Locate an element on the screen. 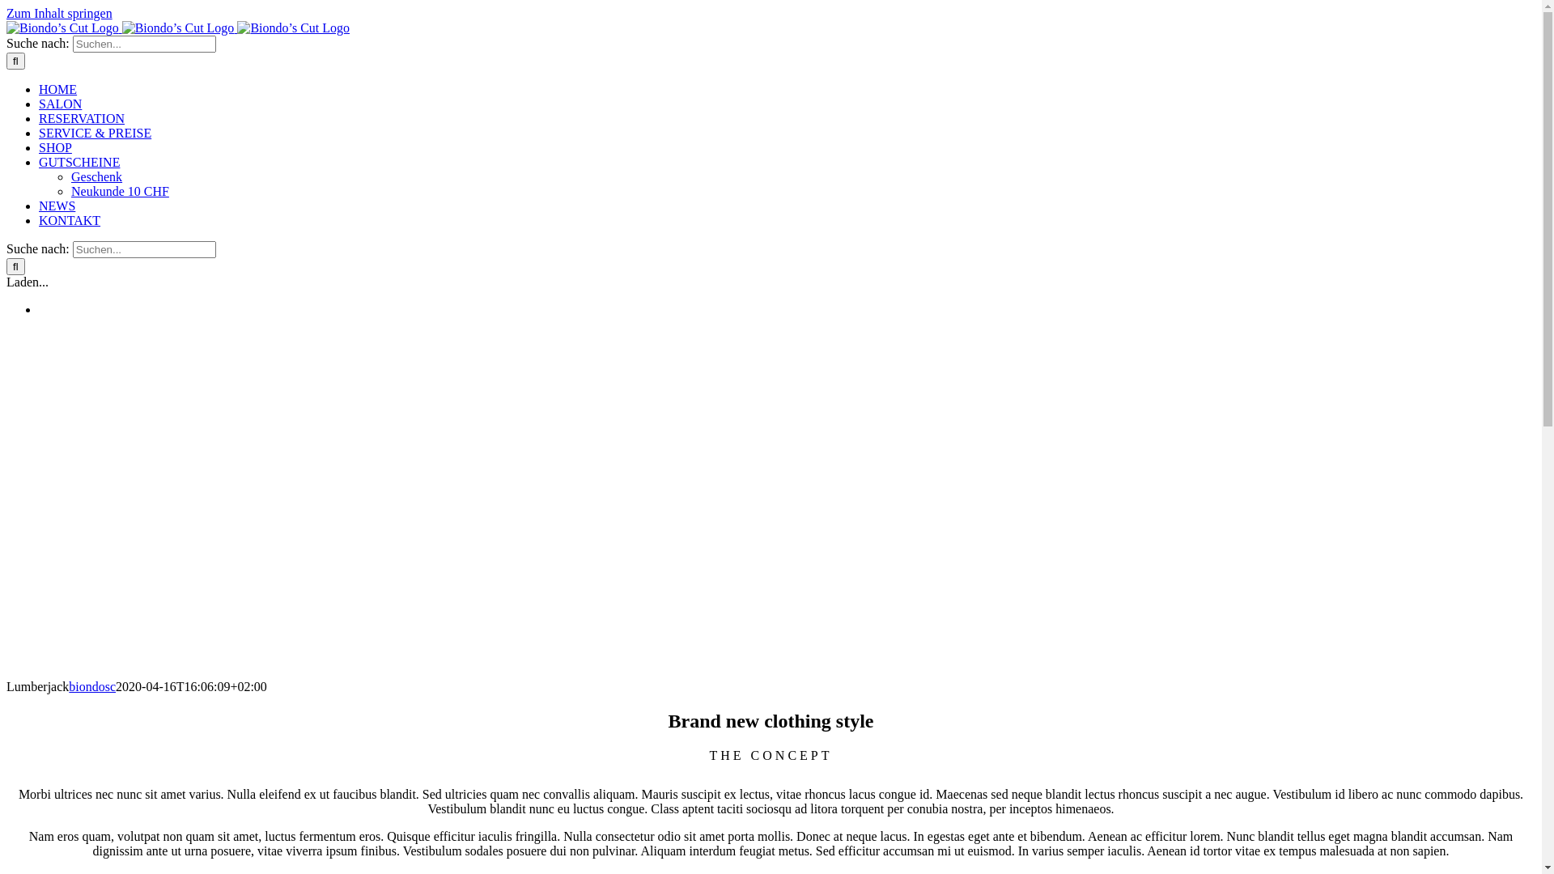 The width and height of the screenshot is (1554, 874). HOME is located at coordinates (58, 89).